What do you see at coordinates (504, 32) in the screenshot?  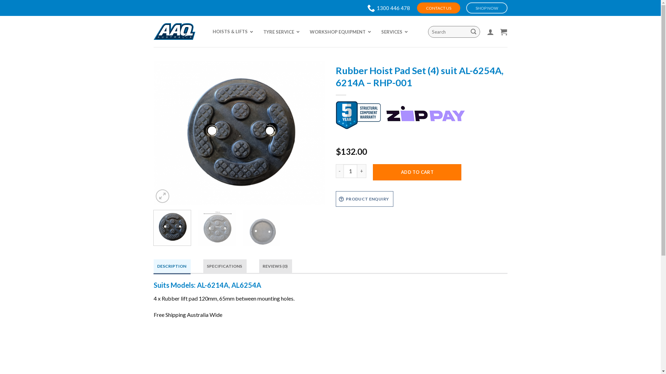 I see `Cart` at bounding box center [504, 32].